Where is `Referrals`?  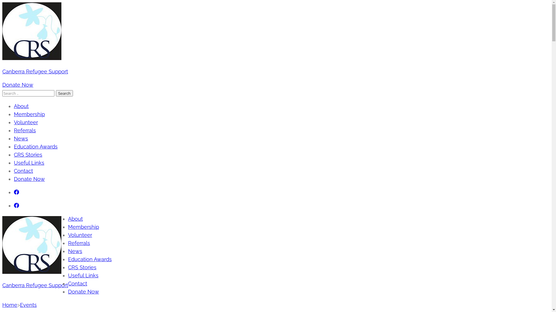 Referrals is located at coordinates (79, 243).